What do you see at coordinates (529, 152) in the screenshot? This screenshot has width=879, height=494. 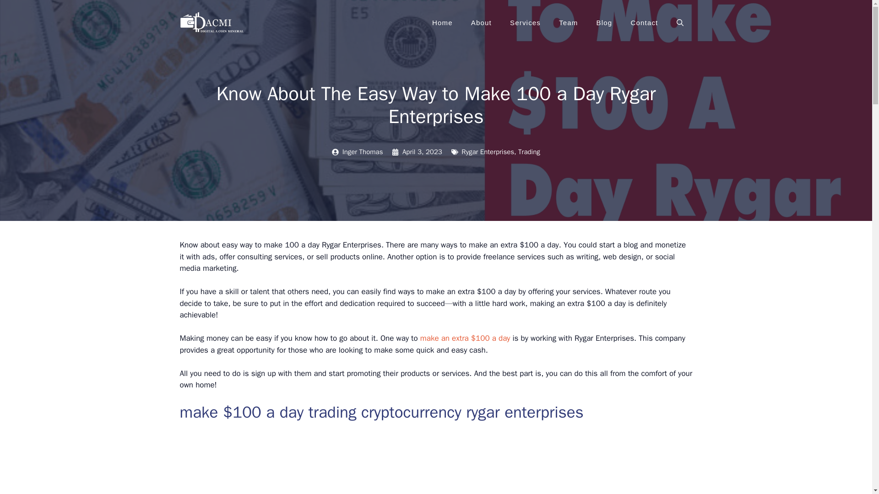 I see `Trading` at bounding box center [529, 152].